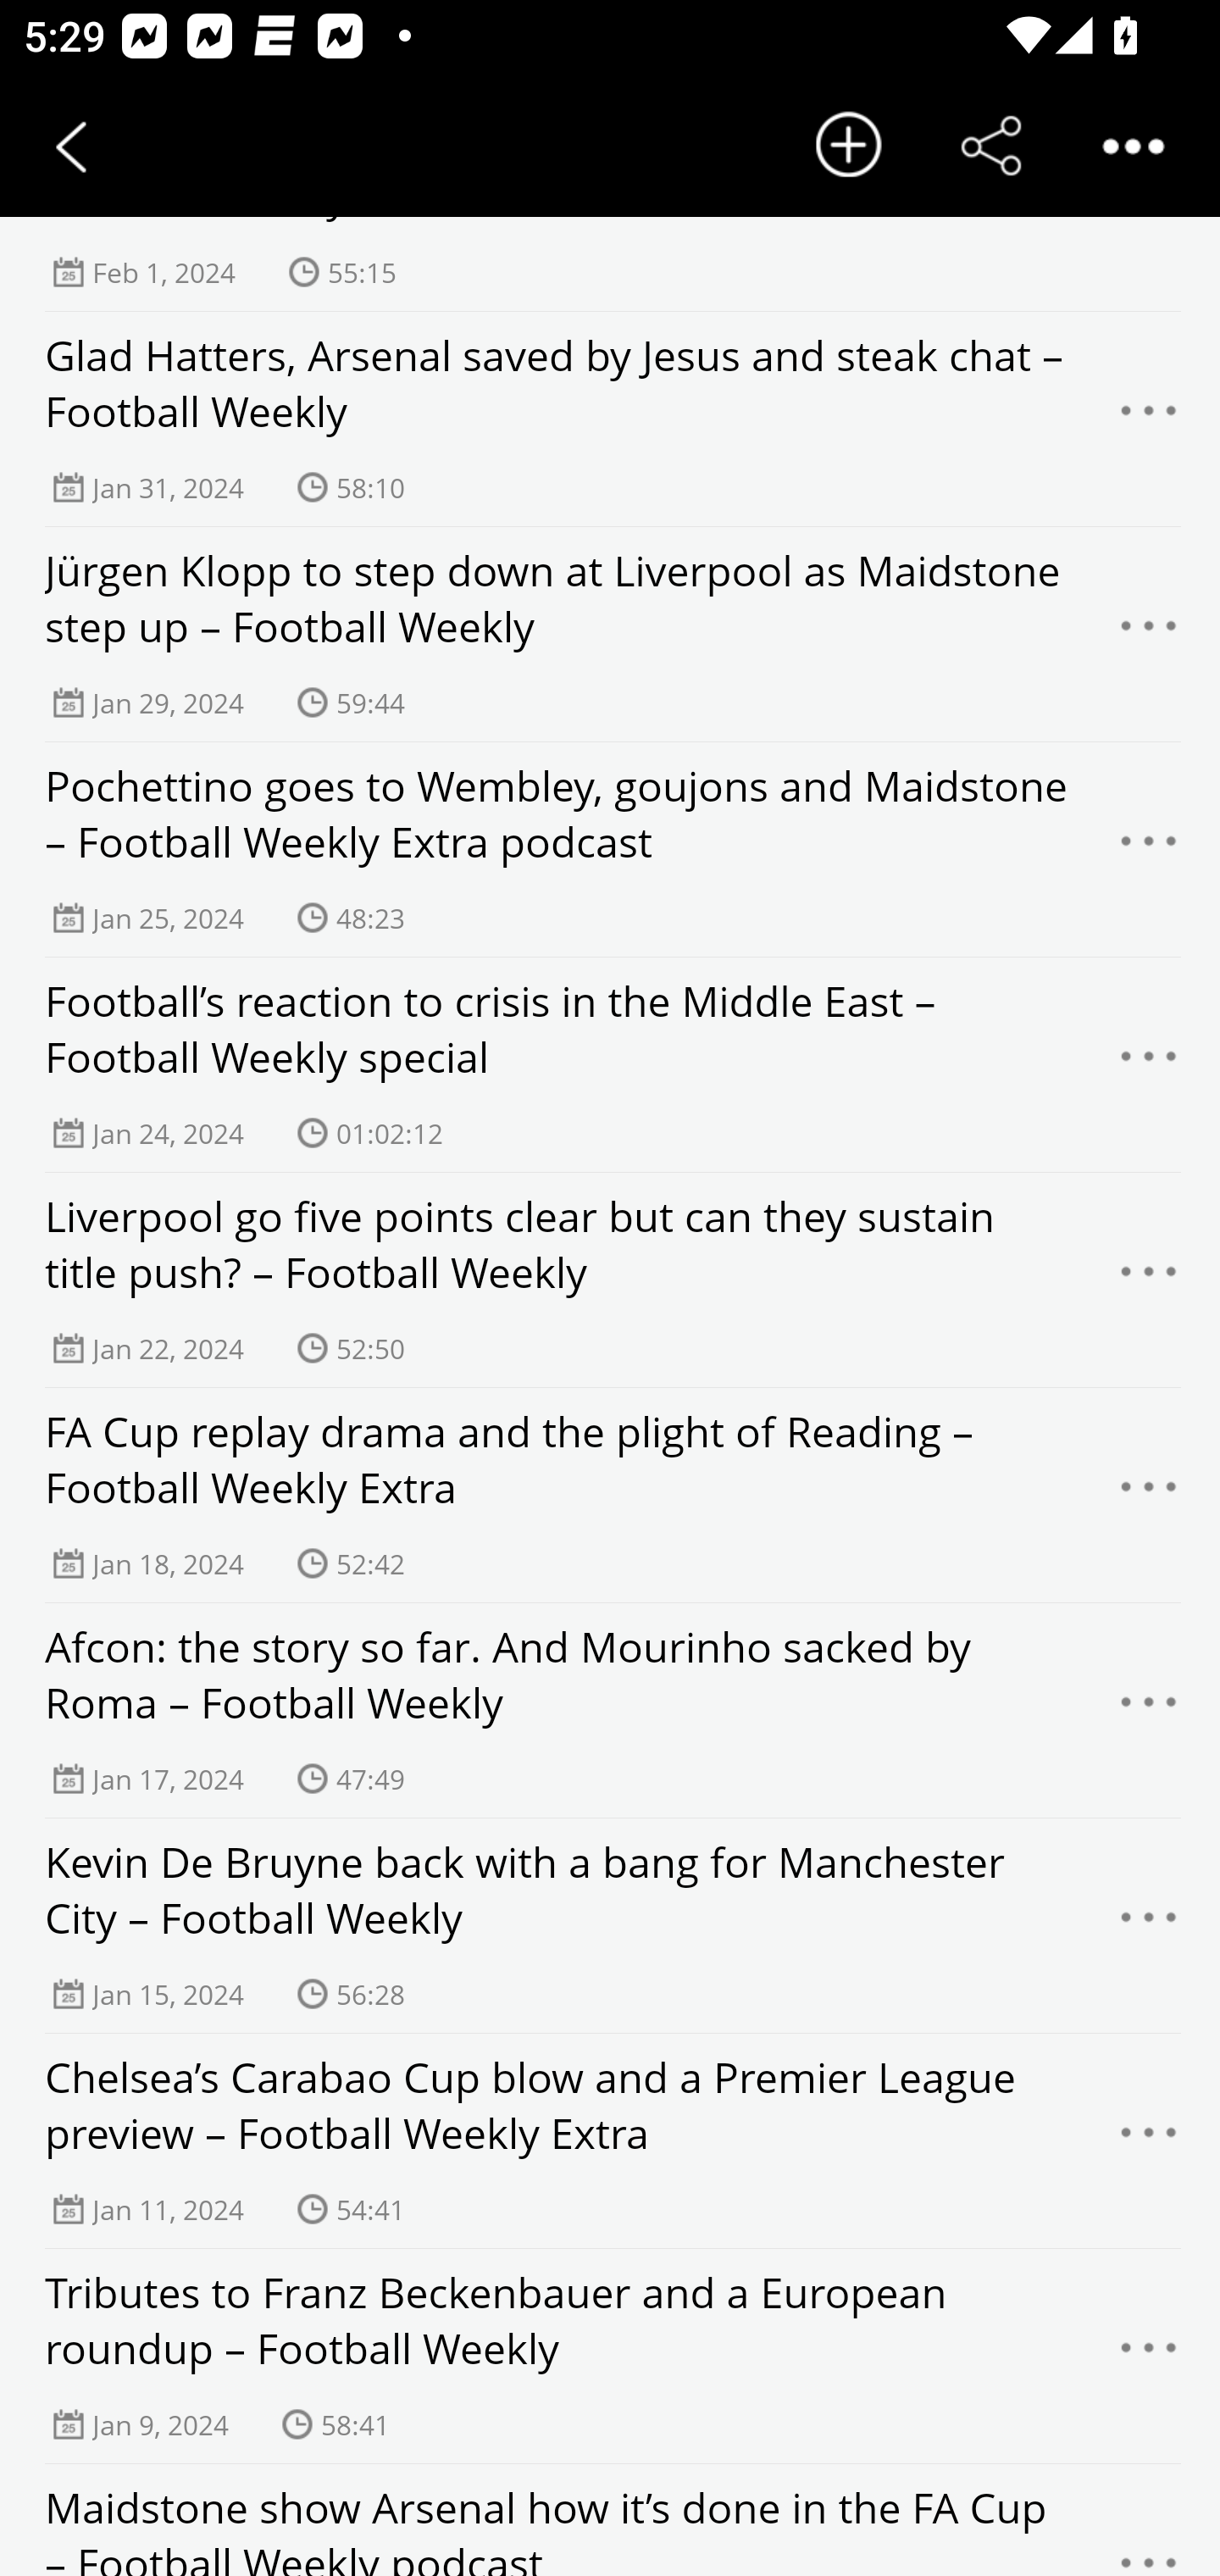 This screenshot has height=2576, width=1220. What do you see at coordinates (1149, 850) in the screenshot?
I see `Menu` at bounding box center [1149, 850].